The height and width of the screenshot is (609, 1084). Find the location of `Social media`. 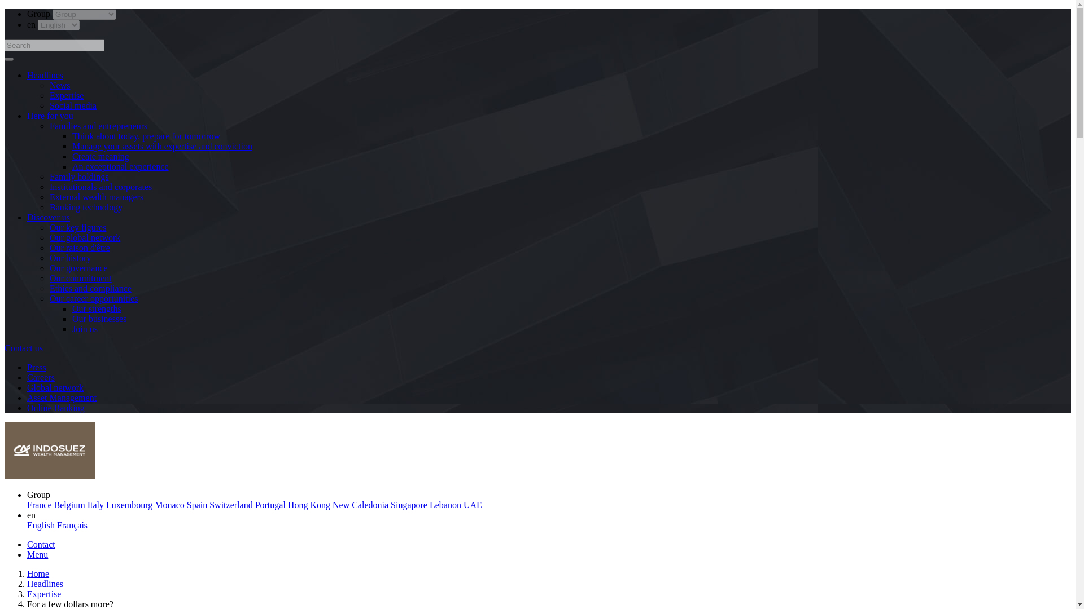

Social media is located at coordinates (73, 105).